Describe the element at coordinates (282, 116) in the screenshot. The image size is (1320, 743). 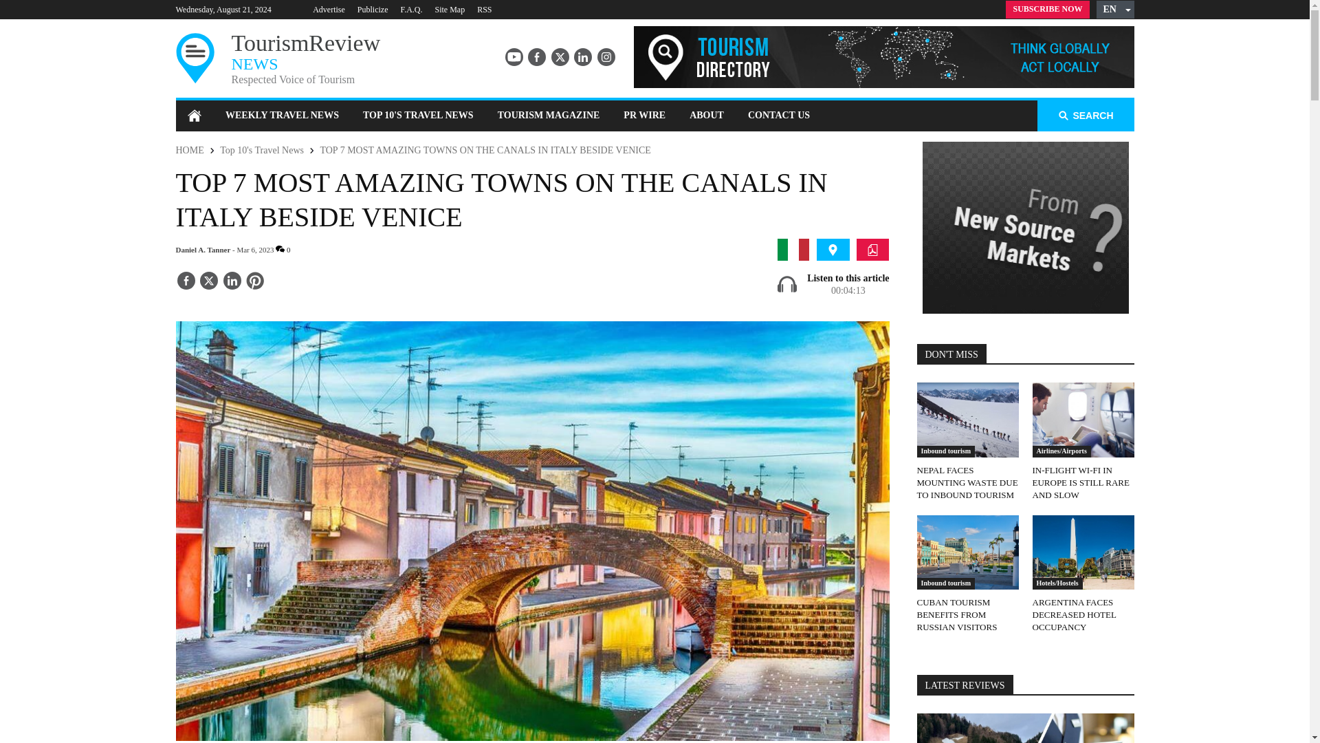
I see `WEEKLY TRAVEL NEWS` at that location.